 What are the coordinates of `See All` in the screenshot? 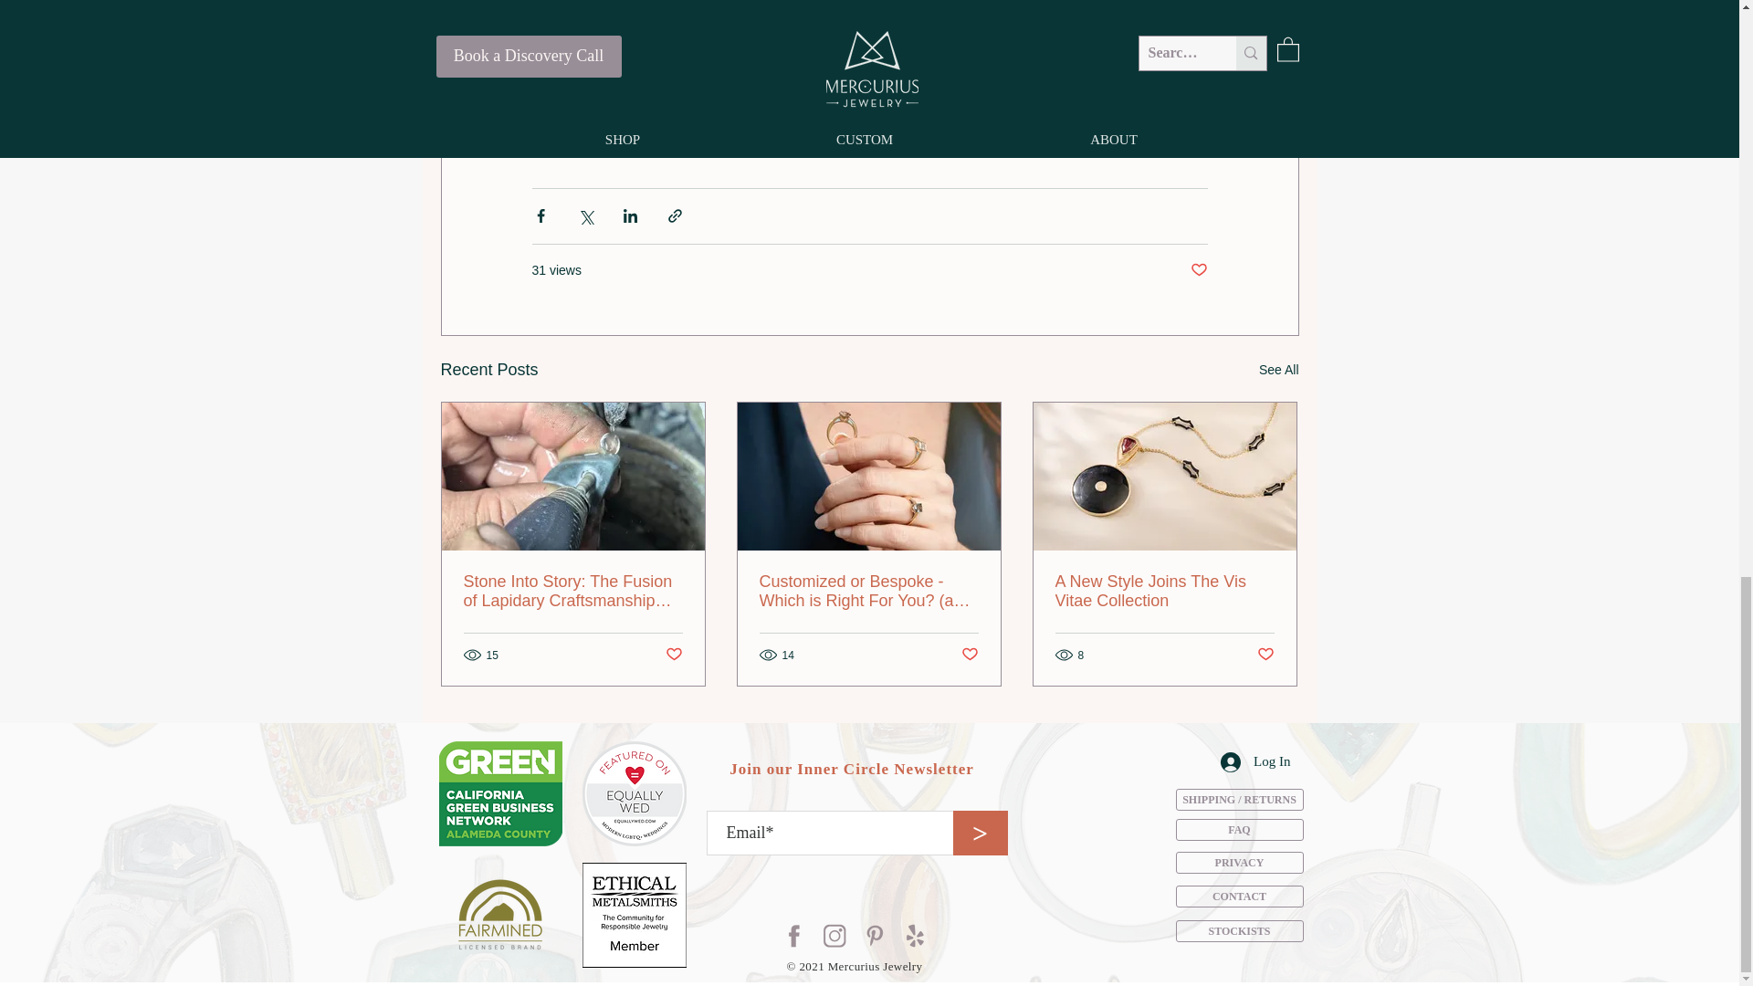 It's located at (1278, 370).